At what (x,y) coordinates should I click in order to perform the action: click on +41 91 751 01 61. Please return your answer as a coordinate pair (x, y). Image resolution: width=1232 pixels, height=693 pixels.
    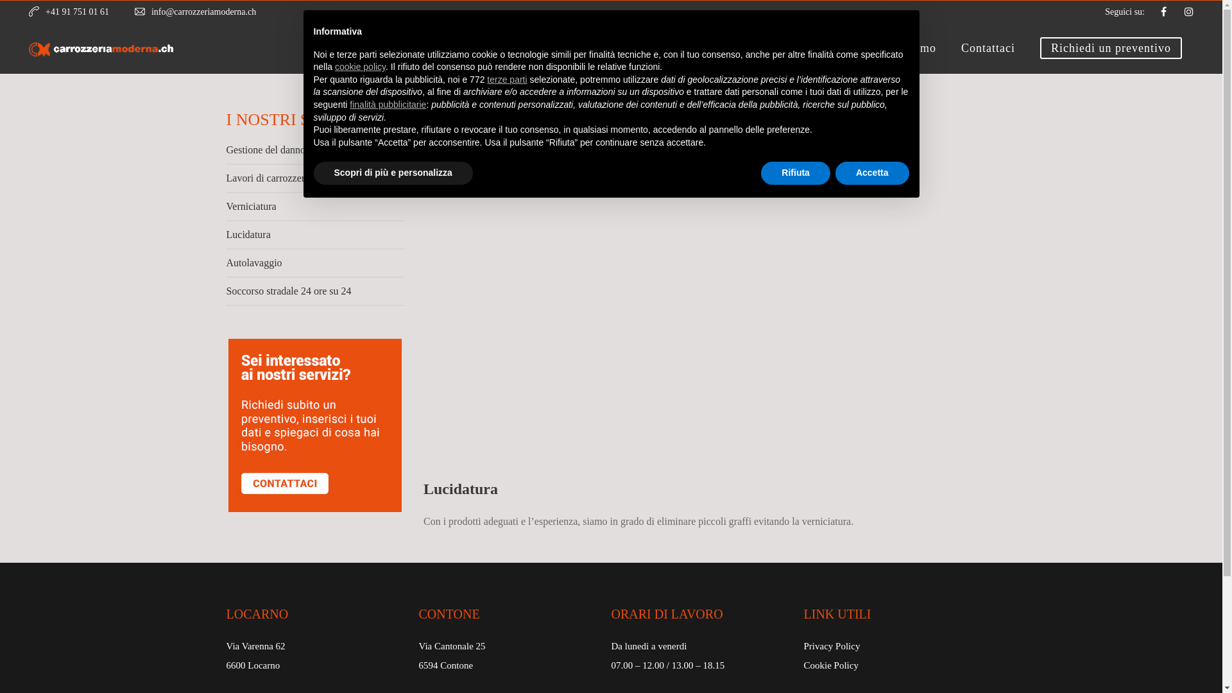
    Looking at the image, I should click on (77, 12).